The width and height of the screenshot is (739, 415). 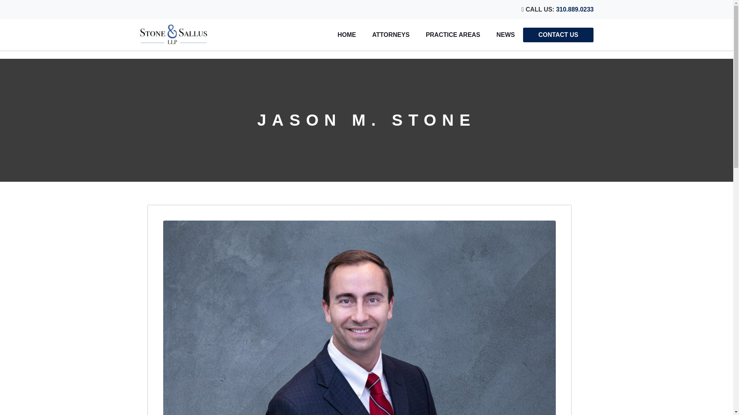 I want to click on PRACTICE AREAS, so click(x=453, y=35).